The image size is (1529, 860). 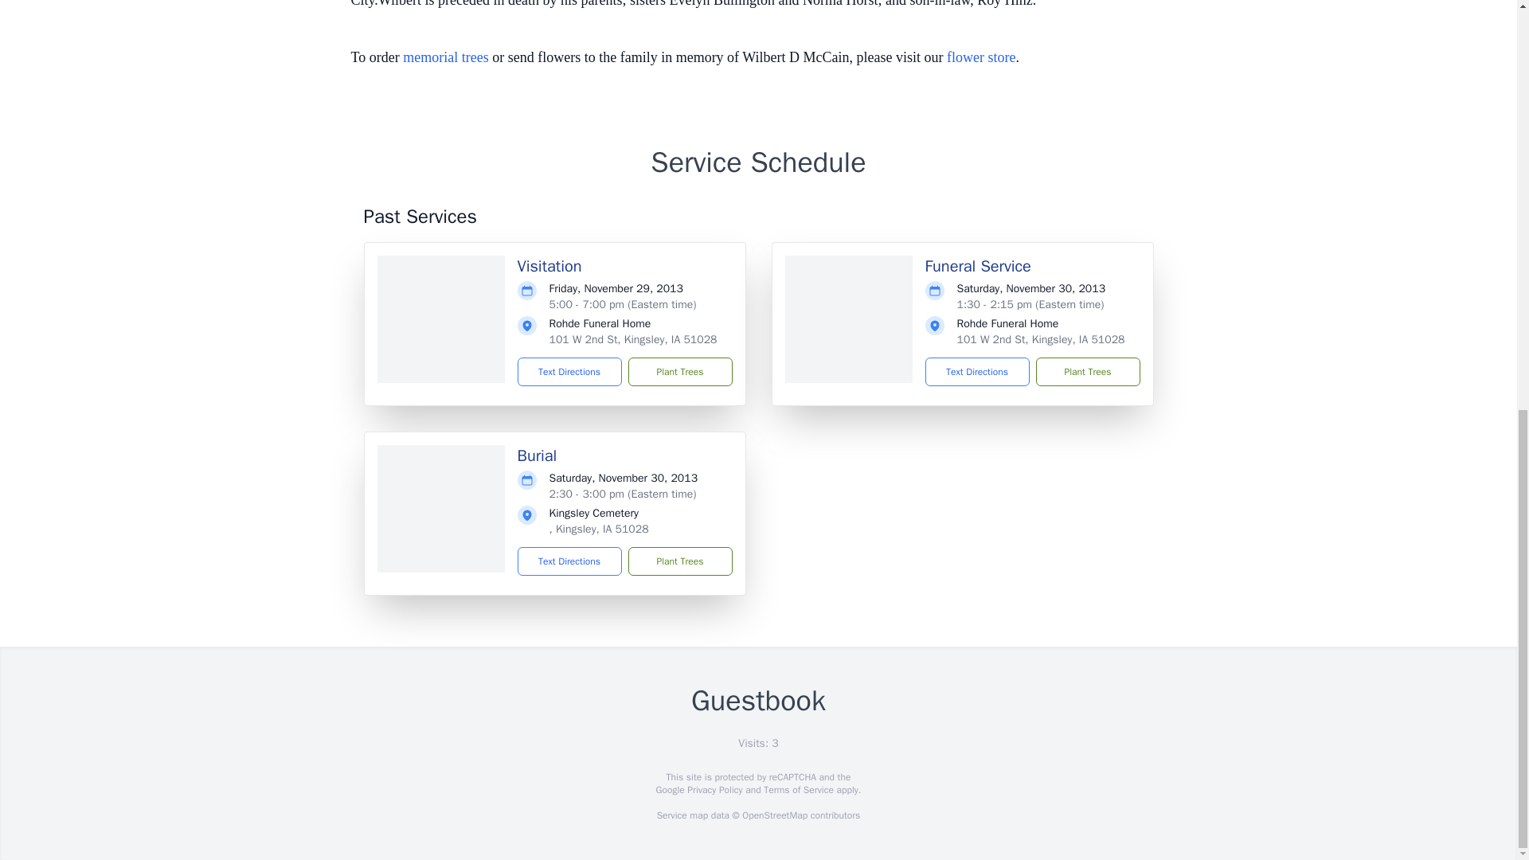 What do you see at coordinates (570, 561) in the screenshot?
I see `Text Directions` at bounding box center [570, 561].